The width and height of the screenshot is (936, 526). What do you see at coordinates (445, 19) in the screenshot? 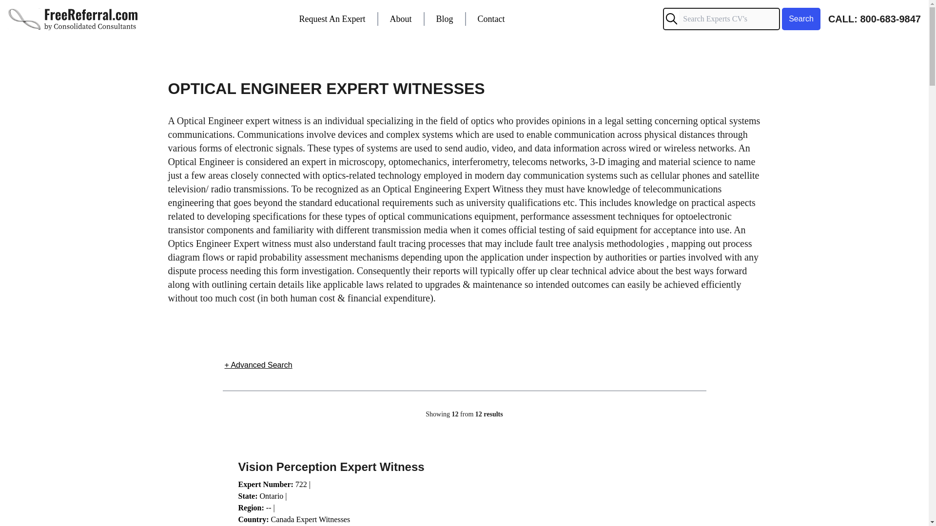
I see `Blog` at bounding box center [445, 19].